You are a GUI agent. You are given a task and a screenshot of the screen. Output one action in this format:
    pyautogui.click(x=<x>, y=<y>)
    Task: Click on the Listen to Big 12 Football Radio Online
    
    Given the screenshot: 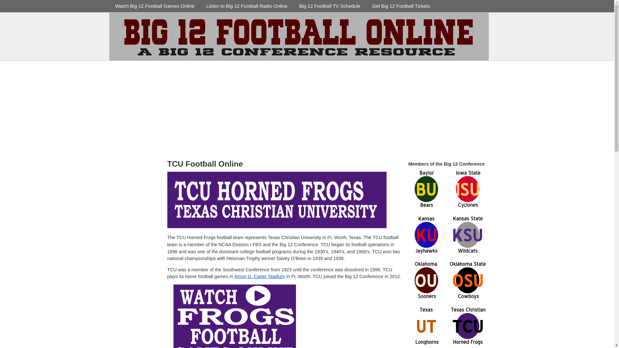 What is the action you would take?
    pyautogui.click(x=247, y=6)
    